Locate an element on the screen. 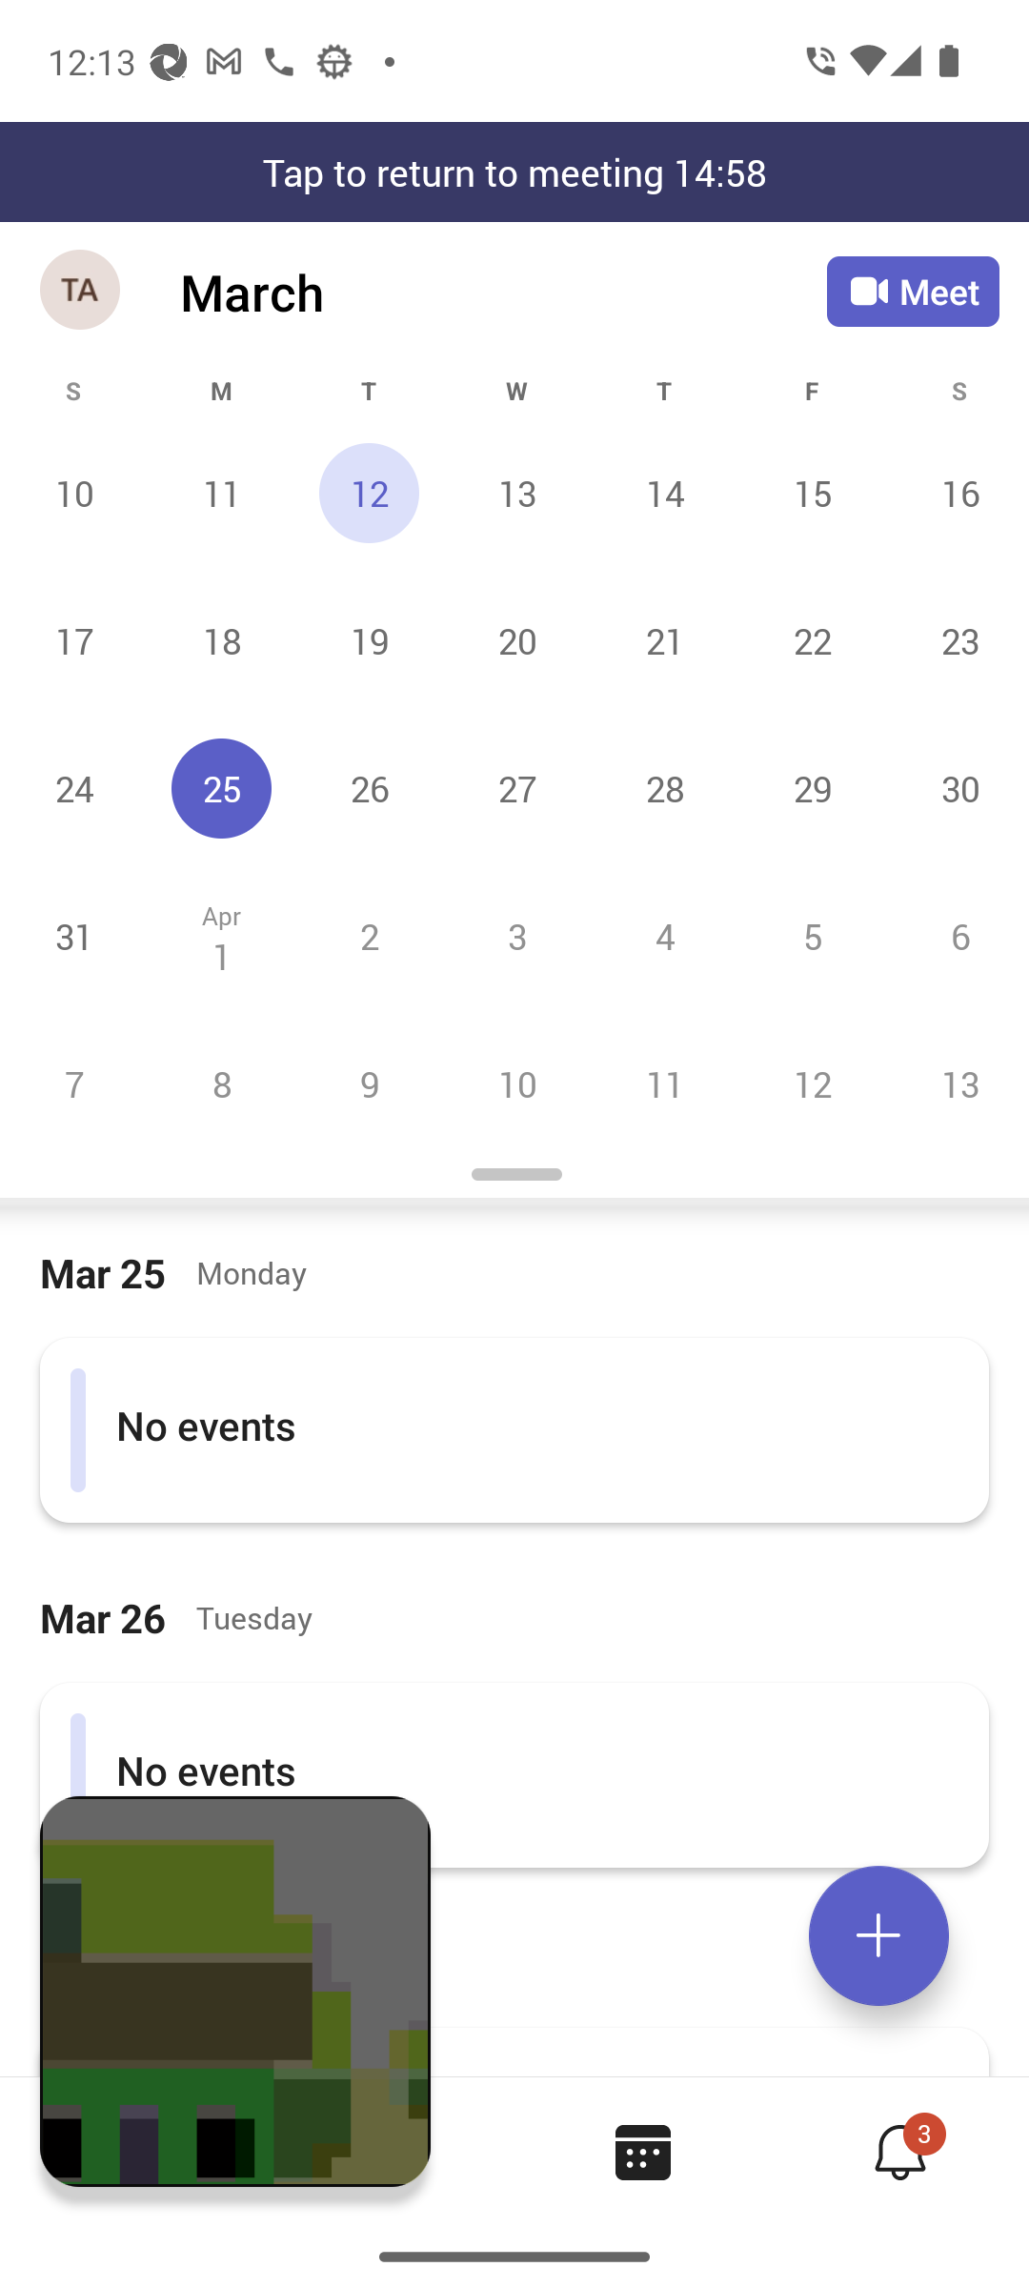 This screenshot has height=2287, width=1029. Thursday, April 4 4 is located at coordinates (664, 936).